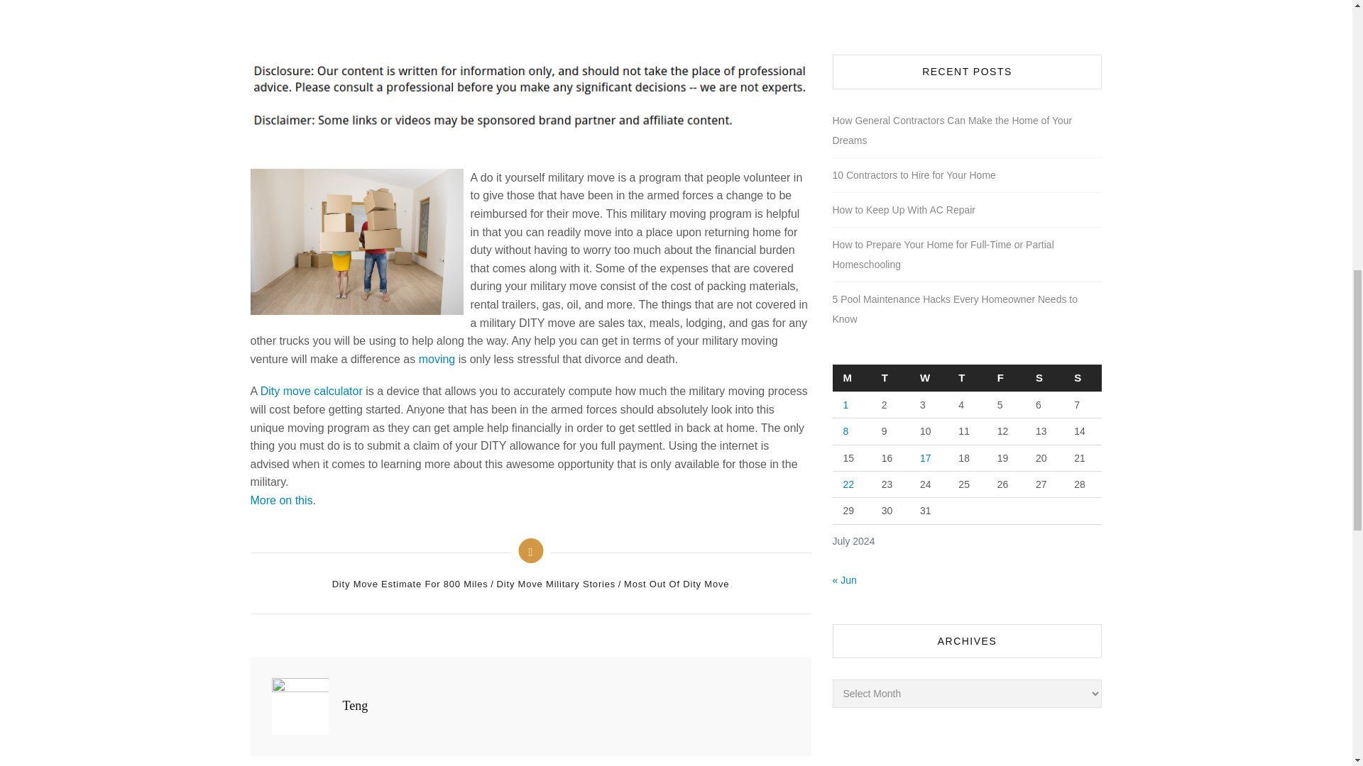  What do you see at coordinates (889, 378) in the screenshot?
I see `Tuesday` at bounding box center [889, 378].